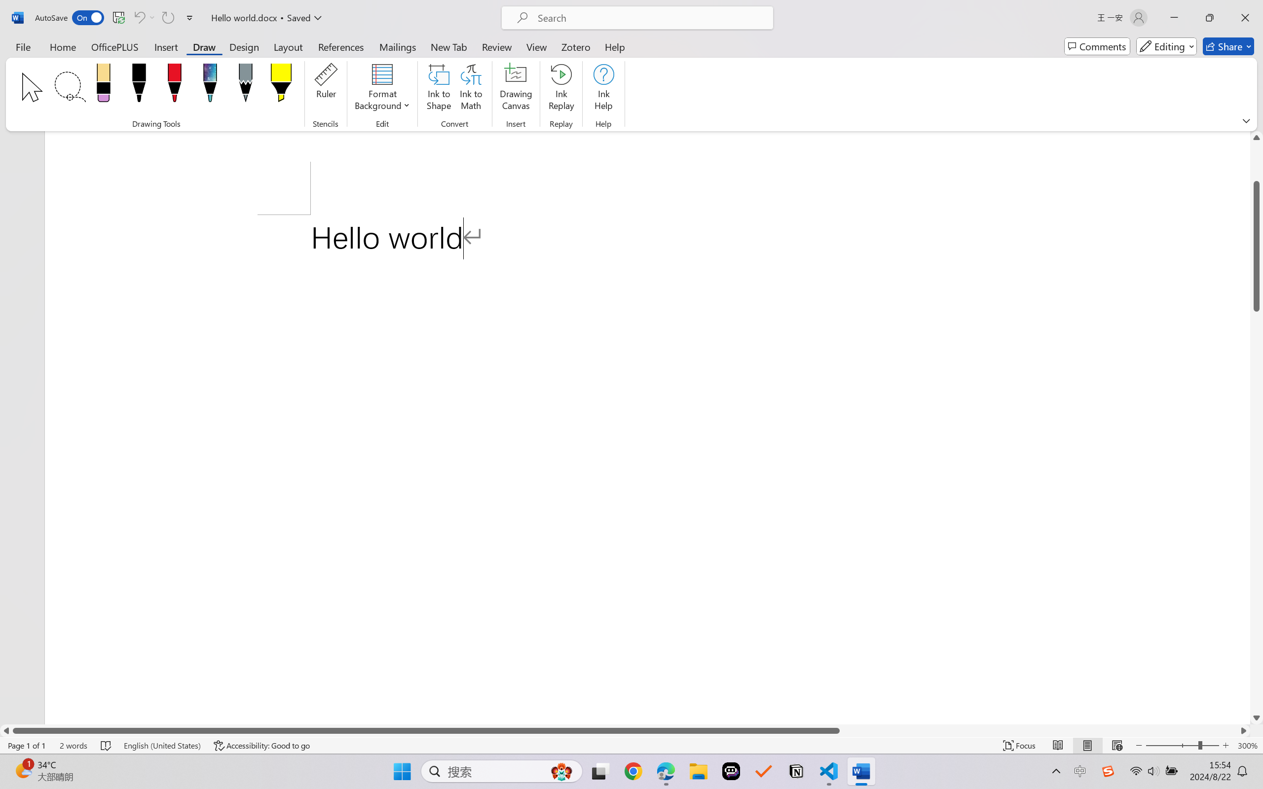  Describe the element at coordinates (537, 46) in the screenshot. I see `View` at that location.